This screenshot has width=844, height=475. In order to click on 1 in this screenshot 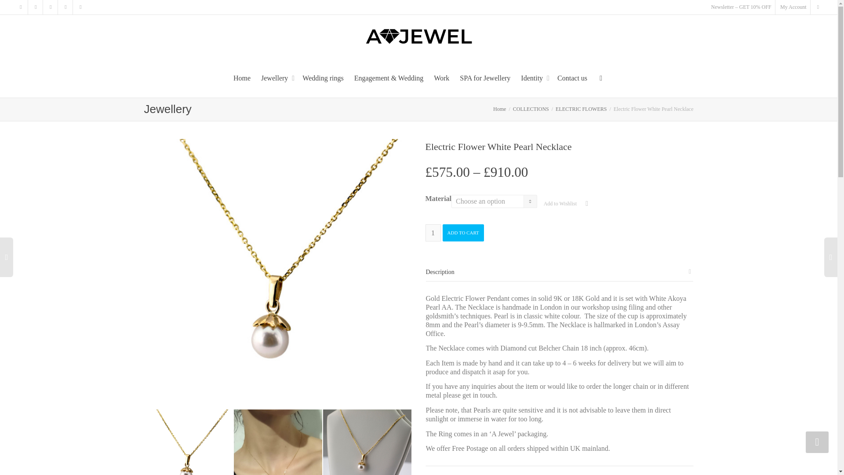, I will do `click(433, 232)`.